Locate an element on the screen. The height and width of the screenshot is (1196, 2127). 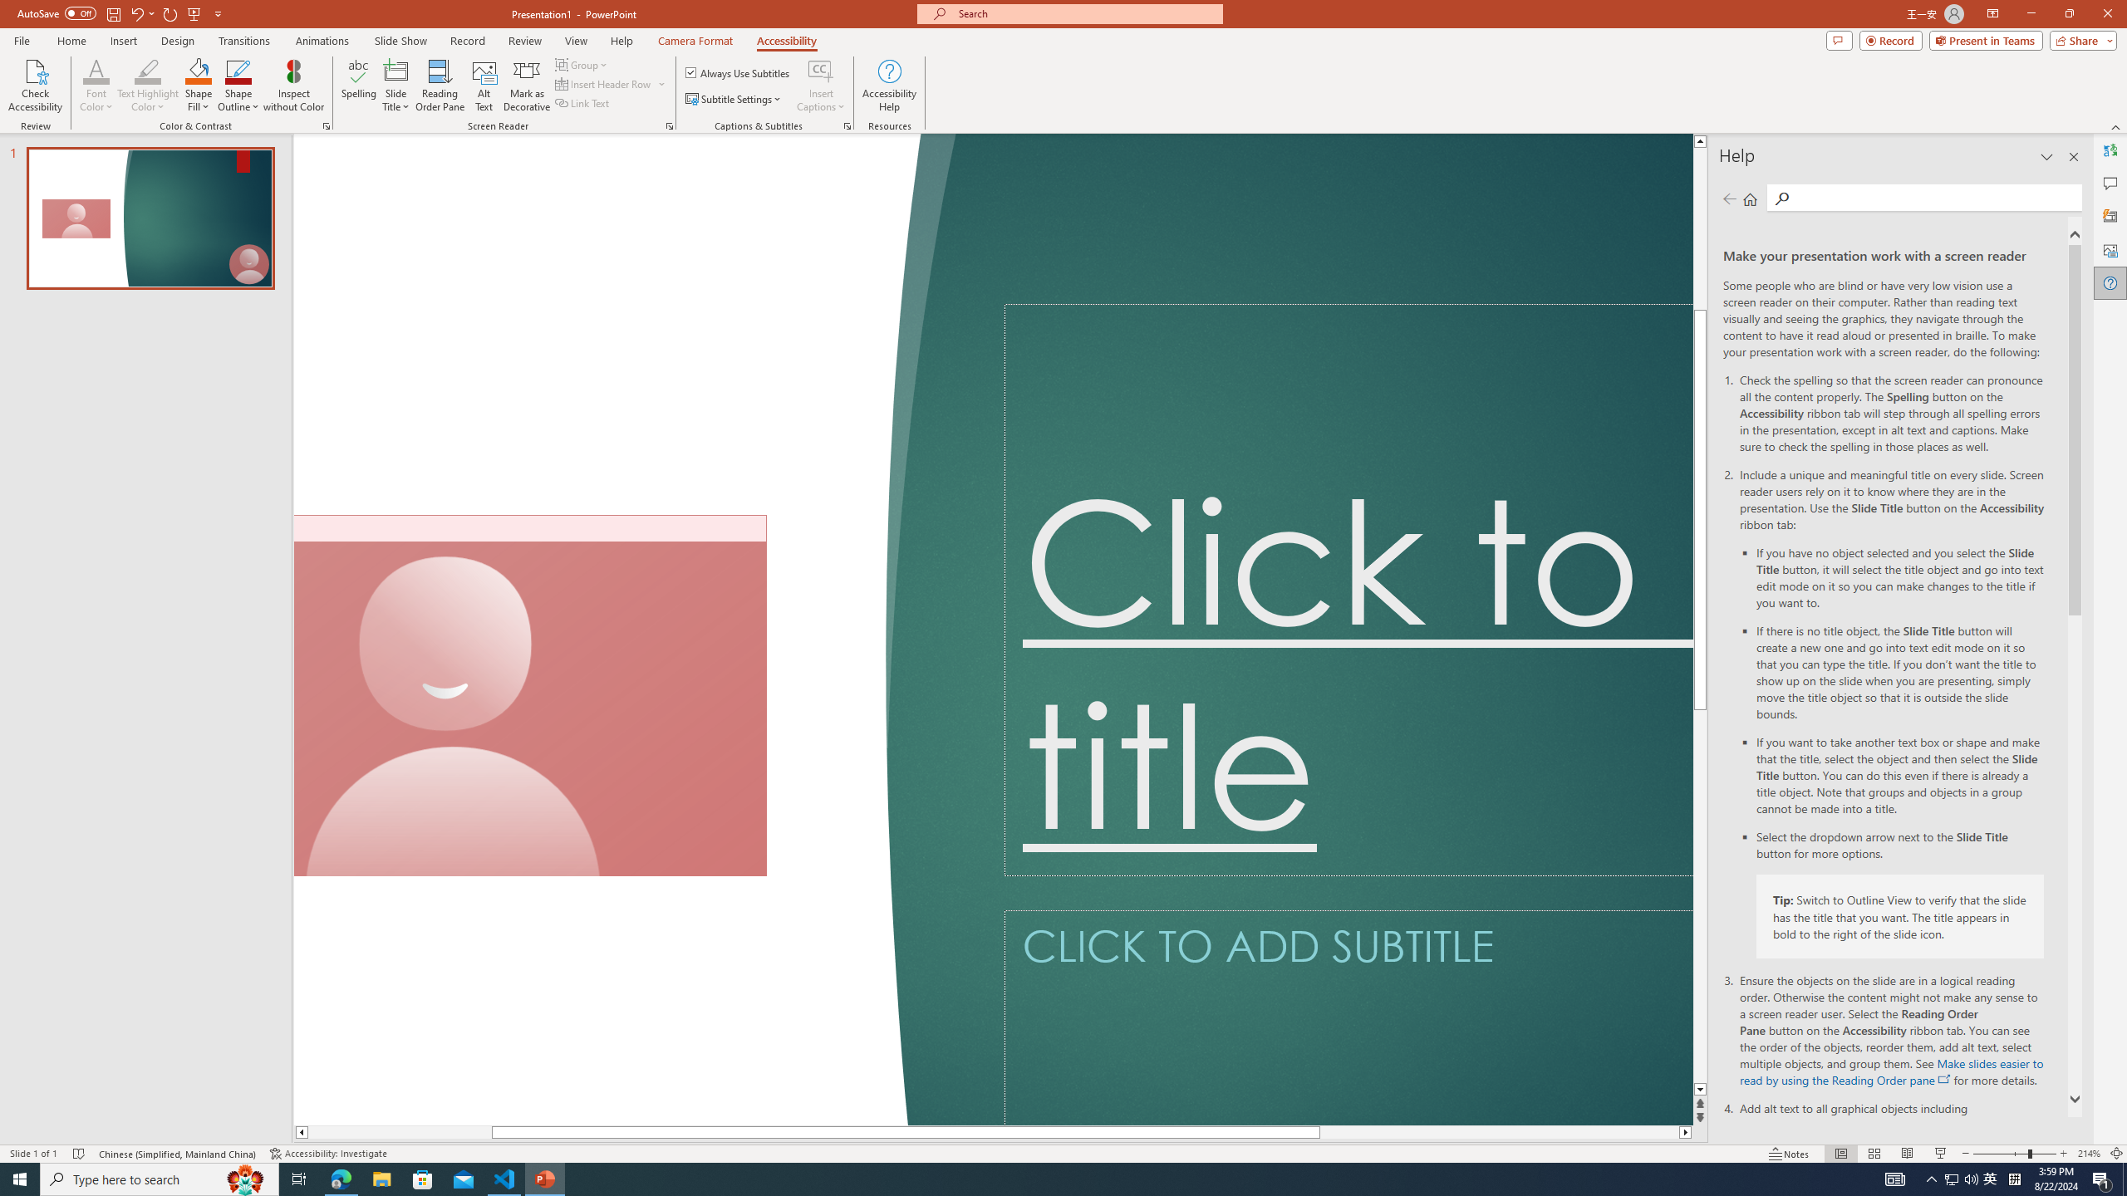
Always Use Subtitles is located at coordinates (739, 73).